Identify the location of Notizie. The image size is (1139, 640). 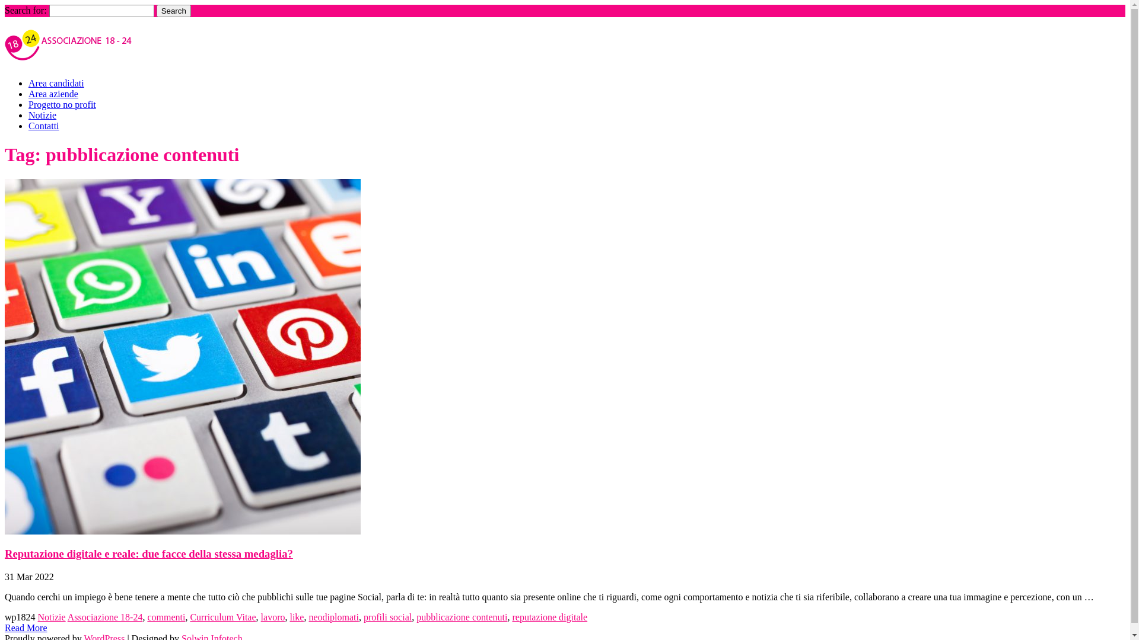
(52, 617).